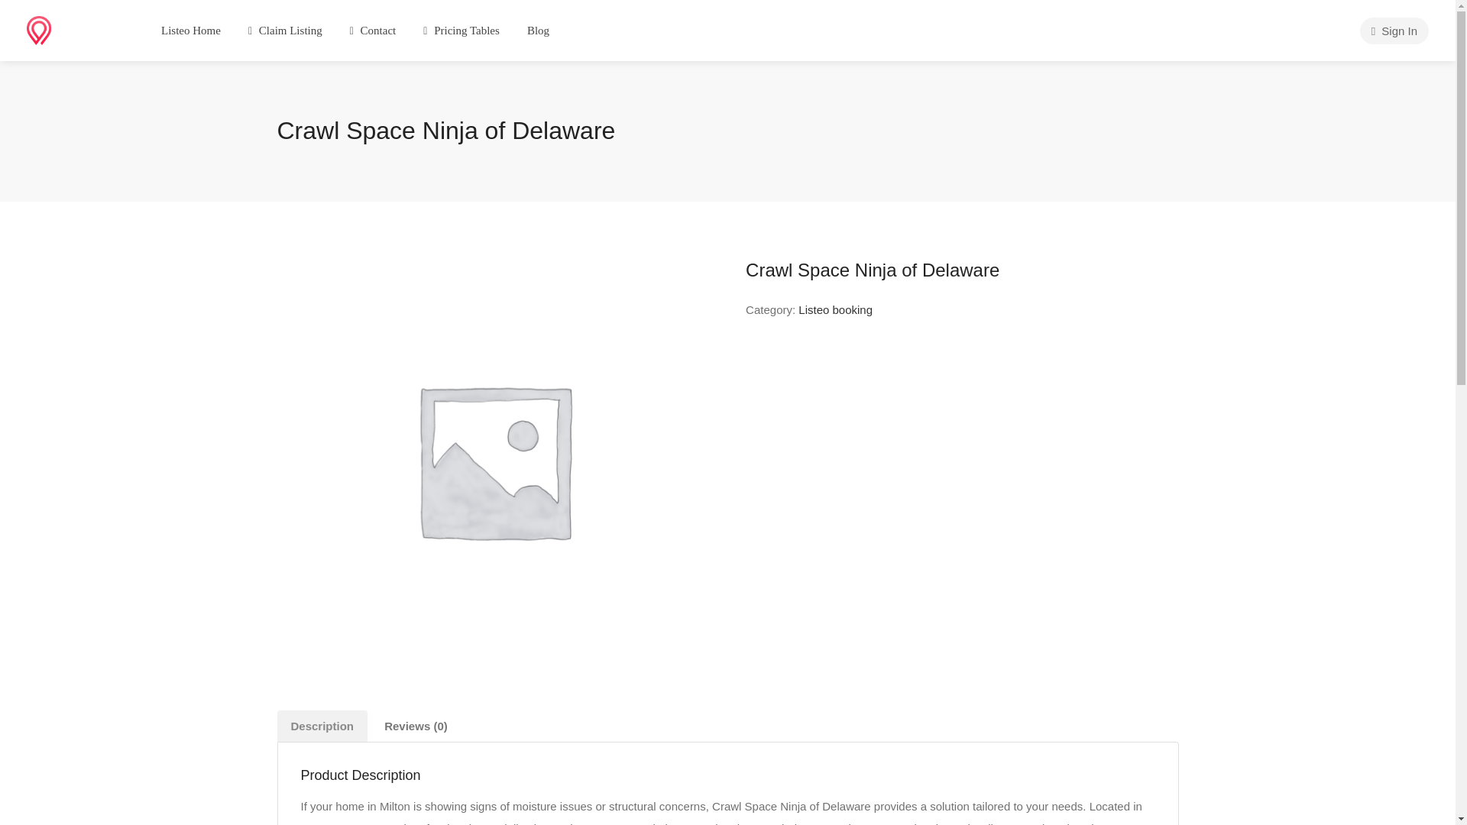  Describe the element at coordinates (73, 29) in the screenshot. I see `Listeo Reviews` at that location.